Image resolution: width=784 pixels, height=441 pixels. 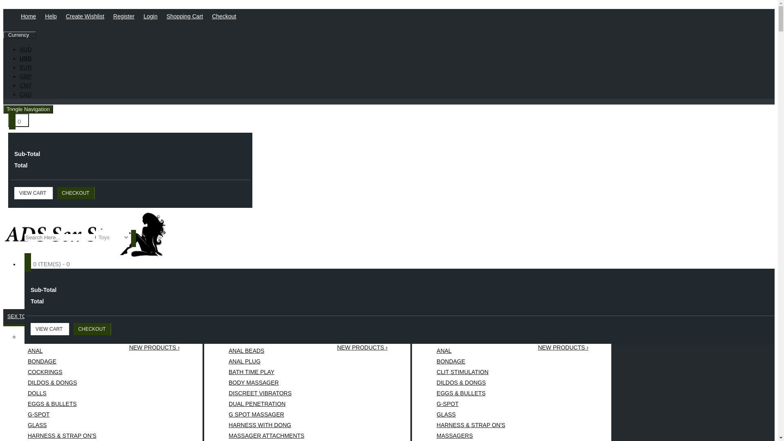 What do you see at coordinates (471, 404) in the screenshot?
I see `G-SPOT` at bounding box center [471, 404].